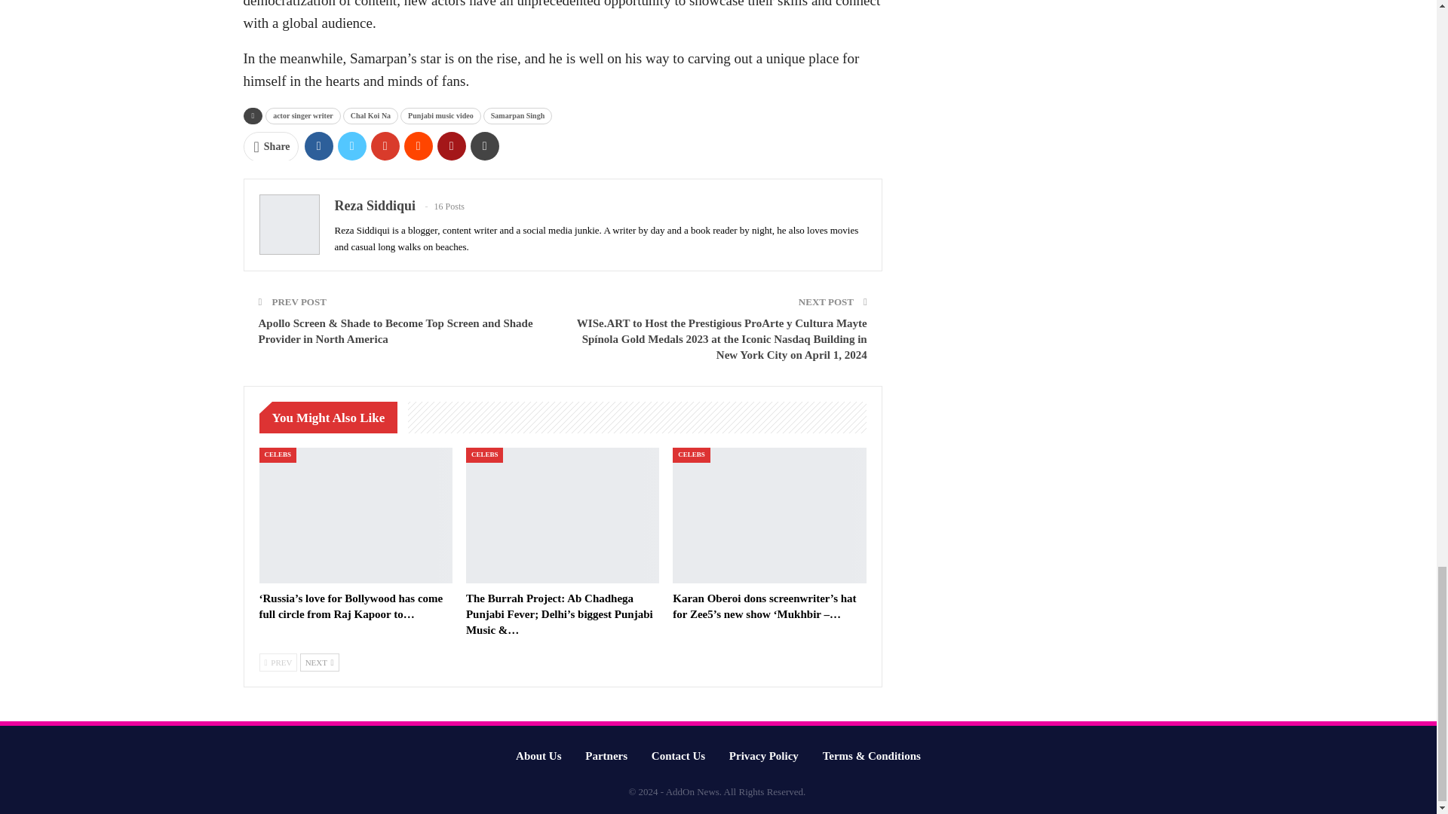  Describe the element at coordinates (278, 455) in the screenshot. I see `CELEBS` at that location.